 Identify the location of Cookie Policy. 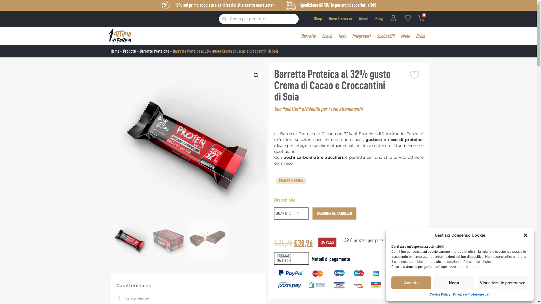
(440, 294).